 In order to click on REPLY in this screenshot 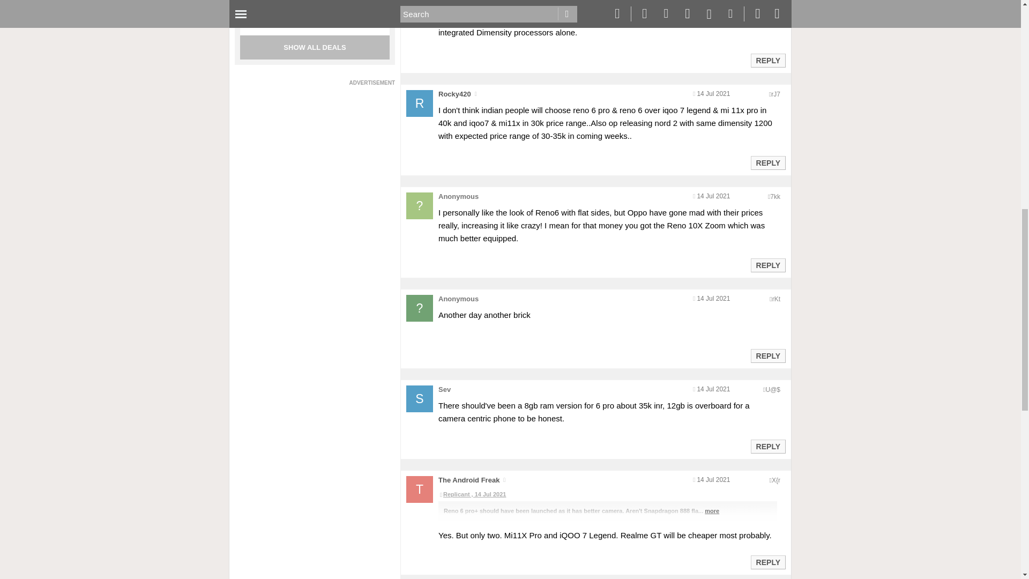, I will do `click(767, 61)`.